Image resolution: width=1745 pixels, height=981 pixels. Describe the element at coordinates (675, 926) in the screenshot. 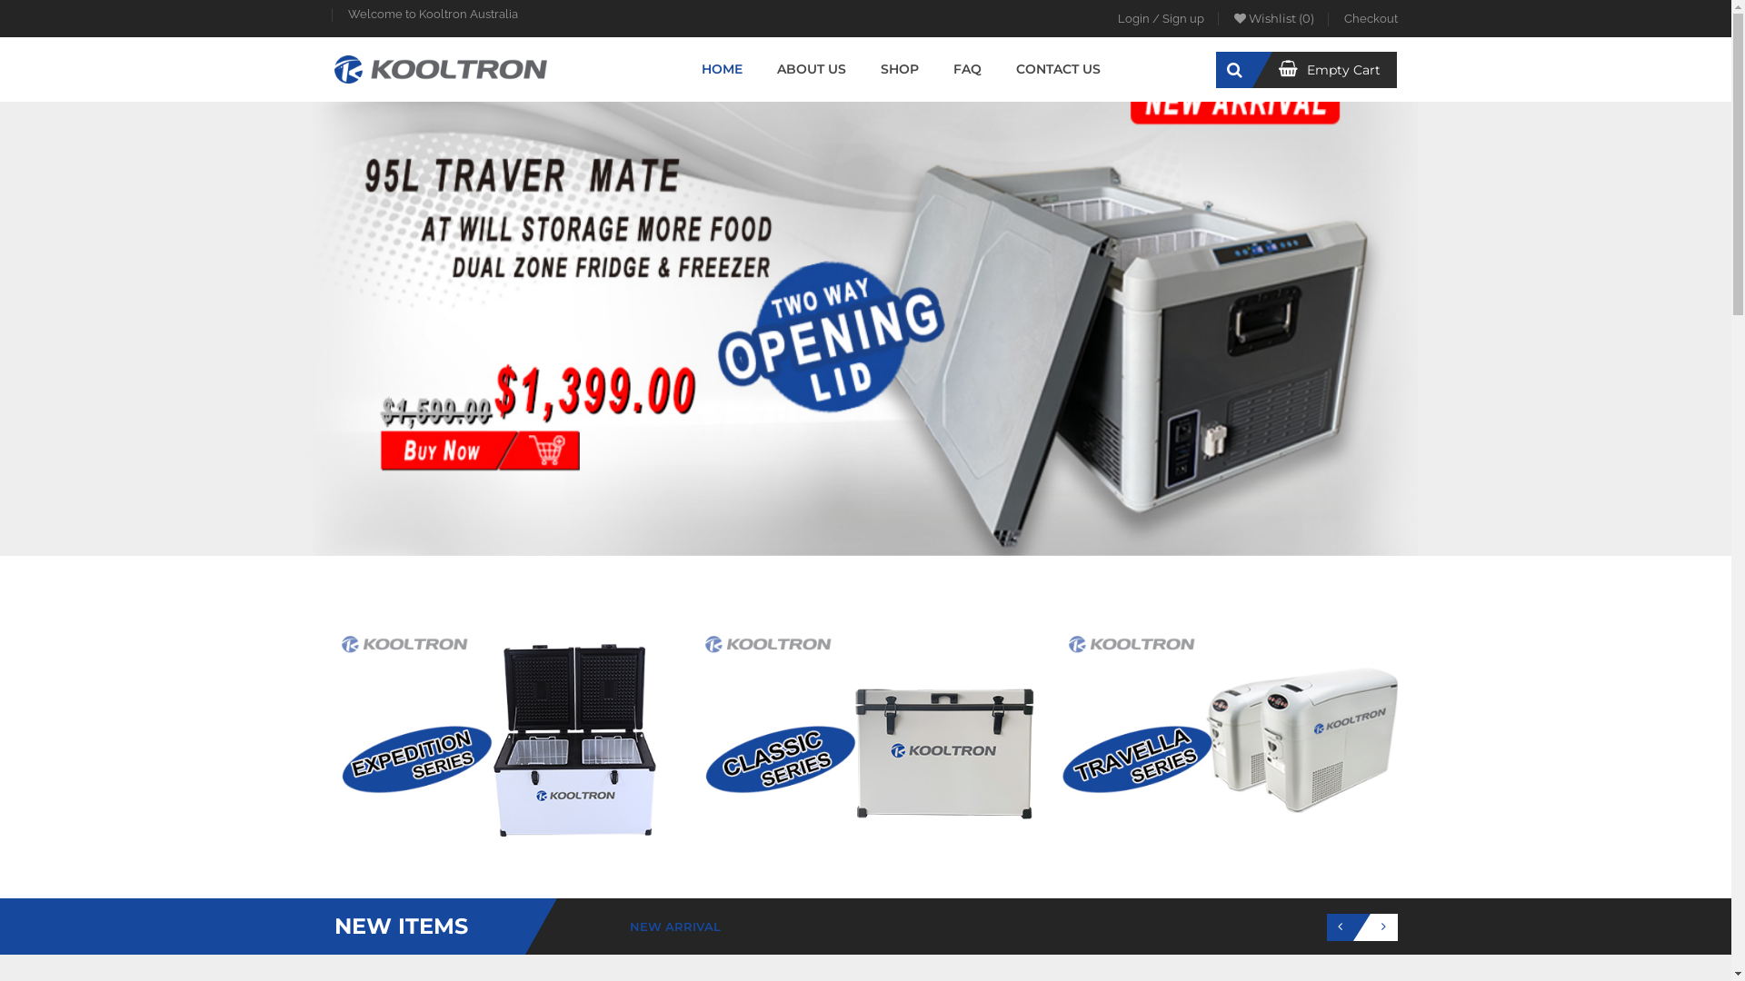

I see `NEW ARRIVAL` at that location.